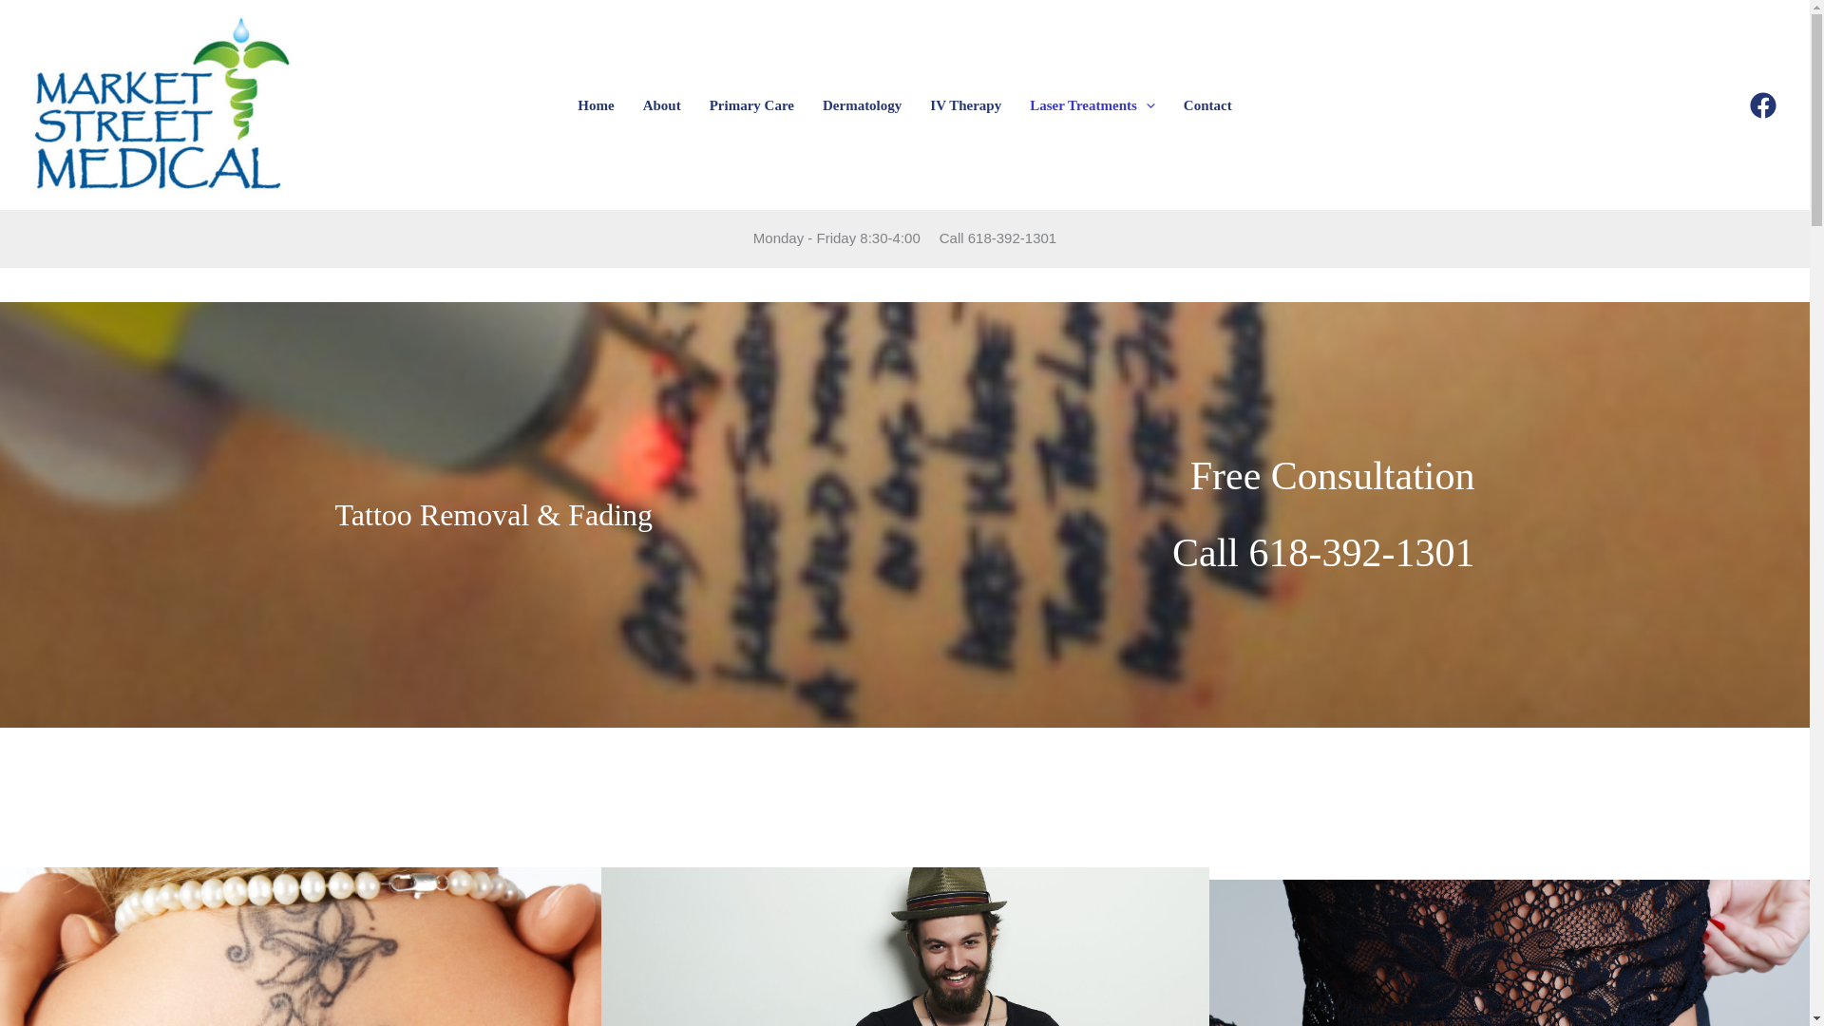  Describe the element at coordinates (861, 104) in the screenshot. I see `Dermatology` at that location.